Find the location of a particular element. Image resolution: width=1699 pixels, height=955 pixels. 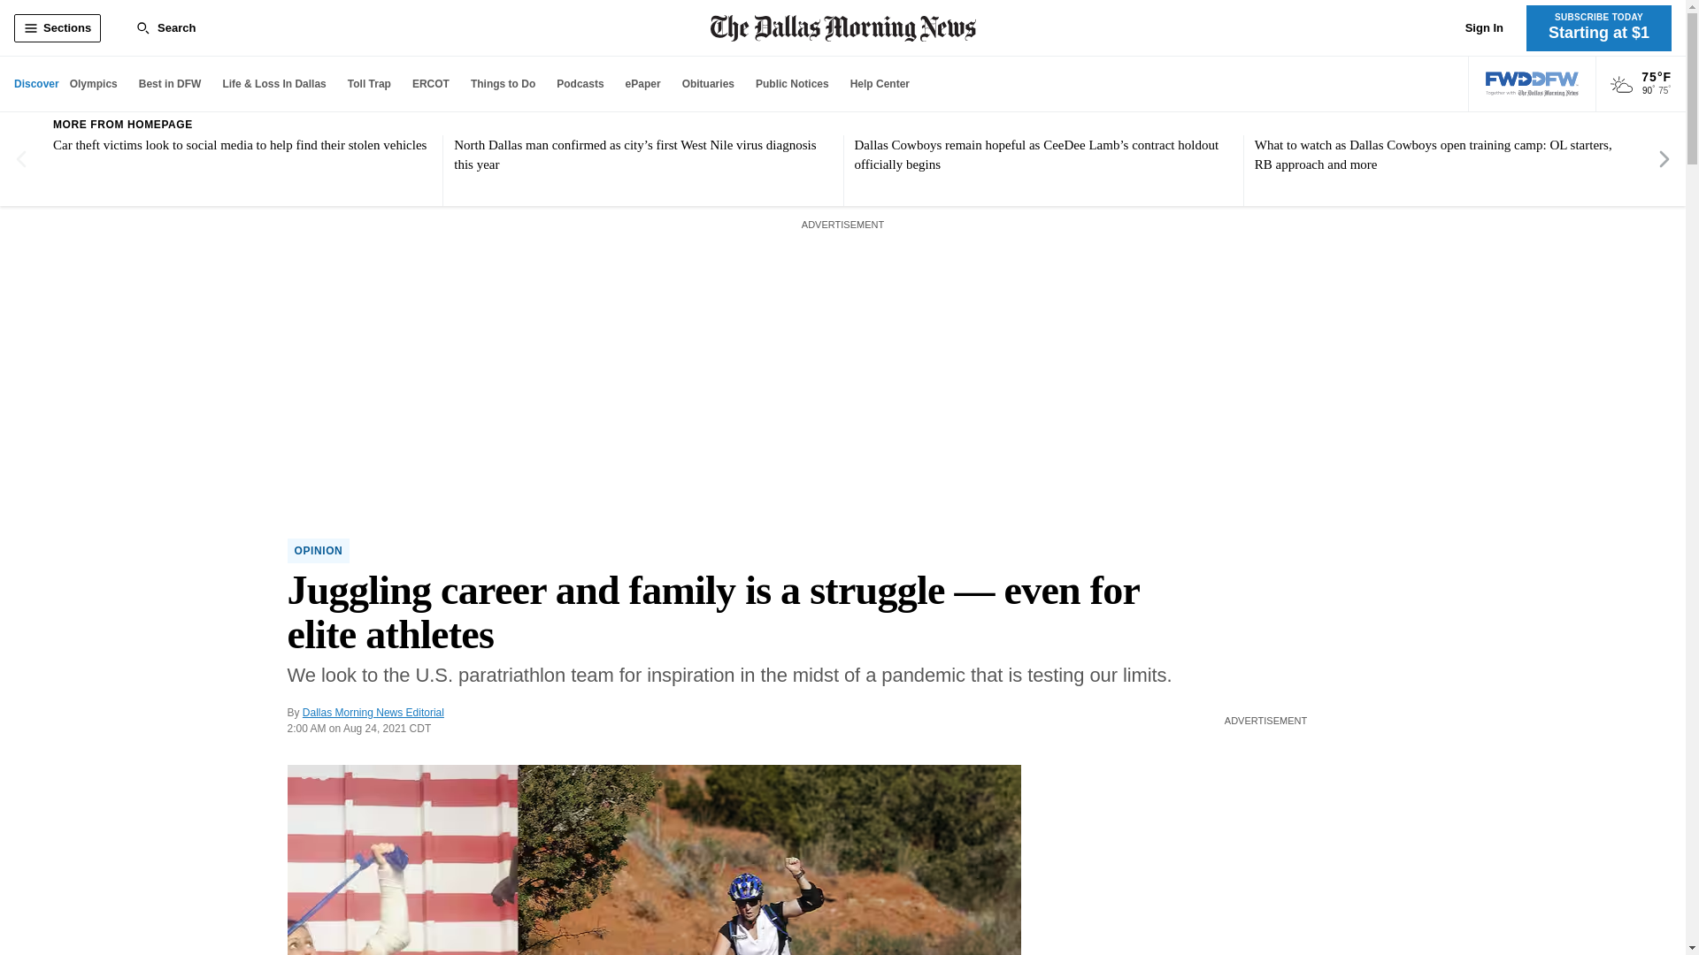

Few clouds is located at coordinates (1621, 85).